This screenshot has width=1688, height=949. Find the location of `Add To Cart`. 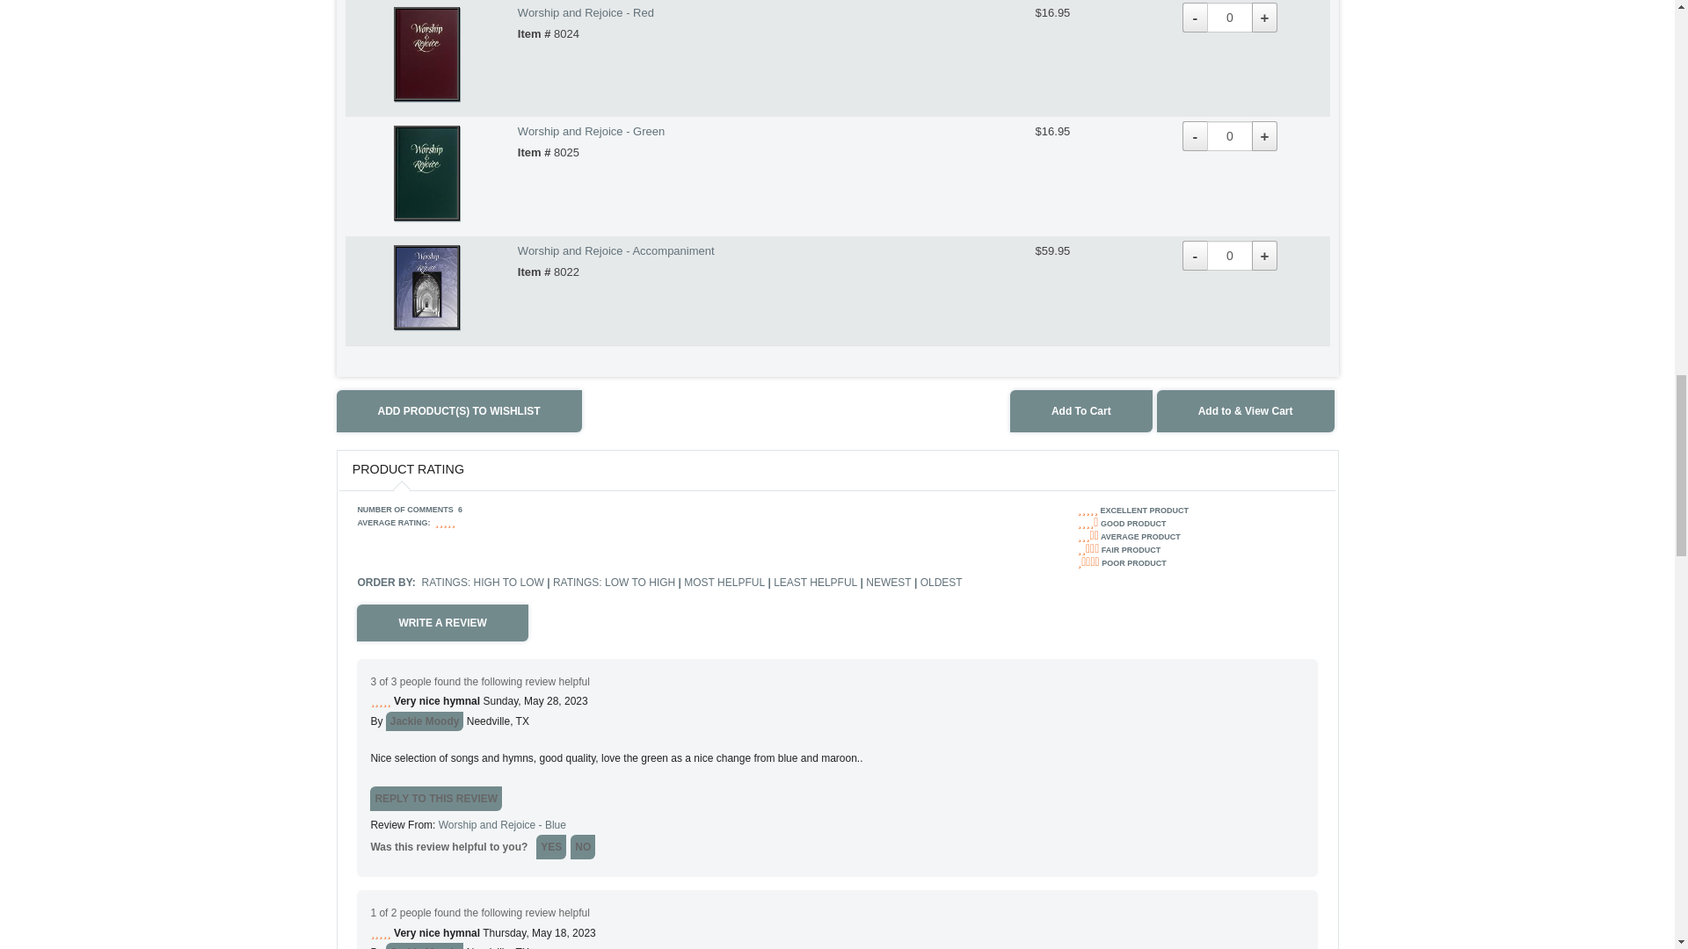

Add To Cart is located at coordinates (1081, 411).